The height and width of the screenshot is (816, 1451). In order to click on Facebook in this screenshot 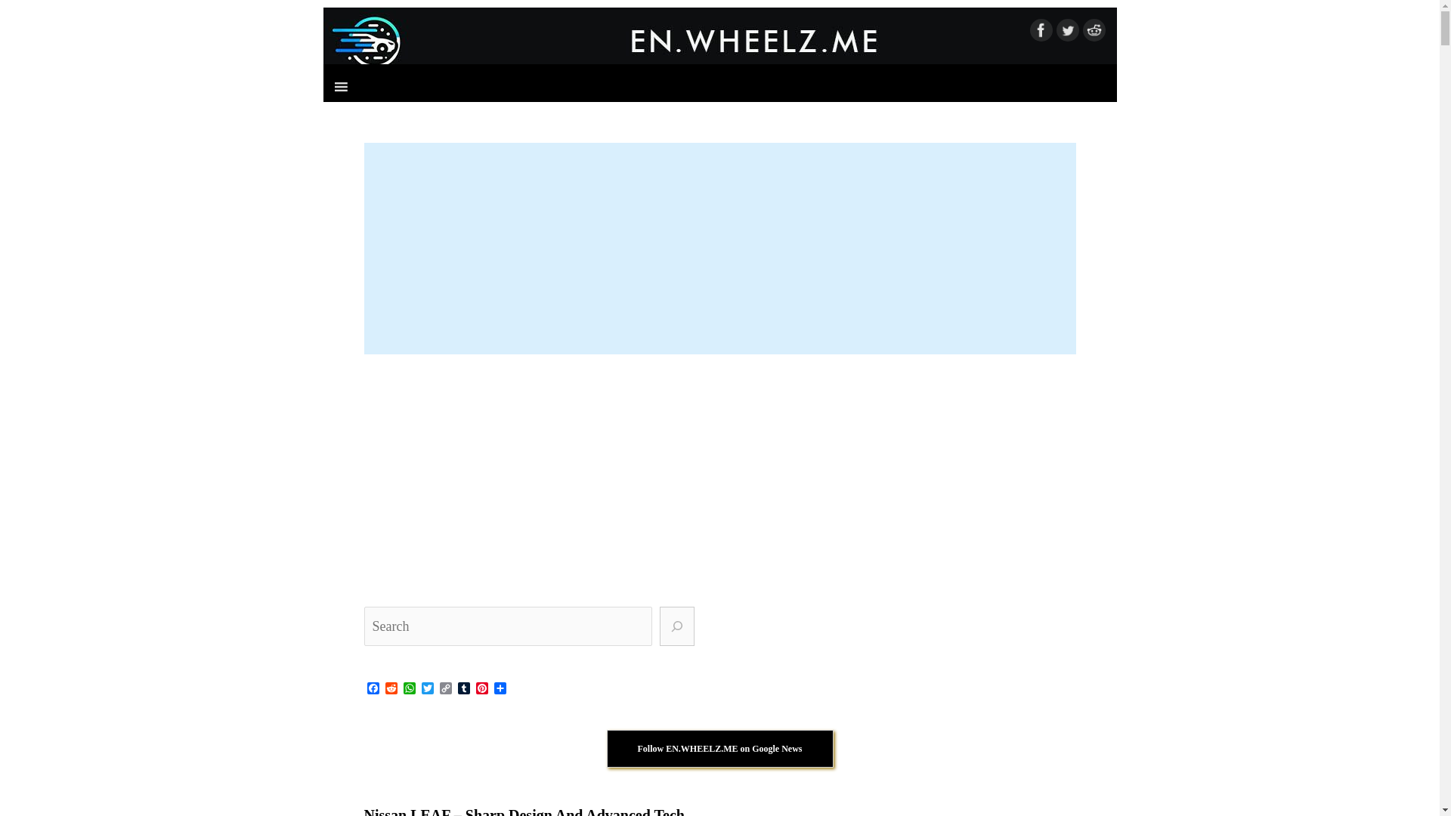, I will do `click(373, 689)`.